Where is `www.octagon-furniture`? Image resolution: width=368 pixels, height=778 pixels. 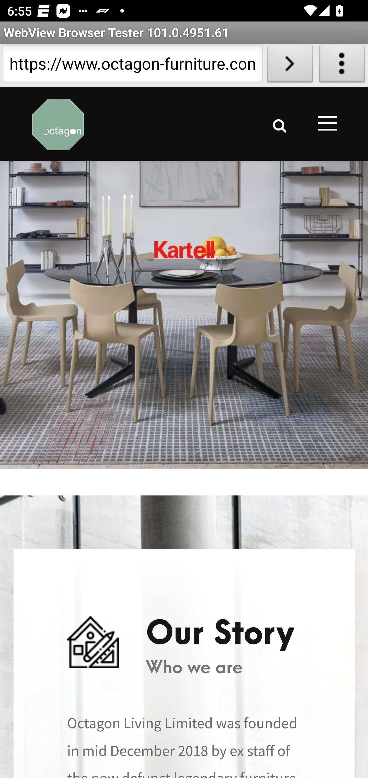
www.octagon-furniture is located at coordinates (58, 124).